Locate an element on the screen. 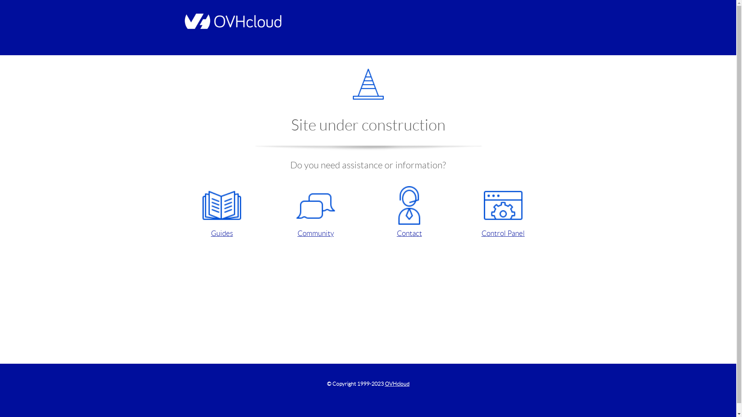 This screenshot has width=742, height=417. OVHcloud is located at coordinates (397, 384).